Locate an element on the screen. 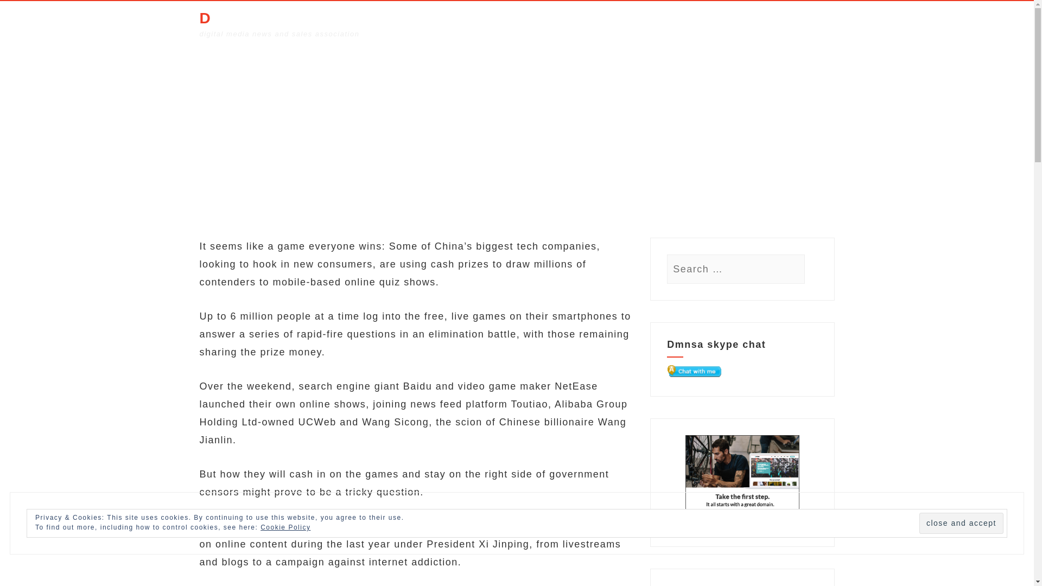  DMNSA is located at coordinates (229, 18).